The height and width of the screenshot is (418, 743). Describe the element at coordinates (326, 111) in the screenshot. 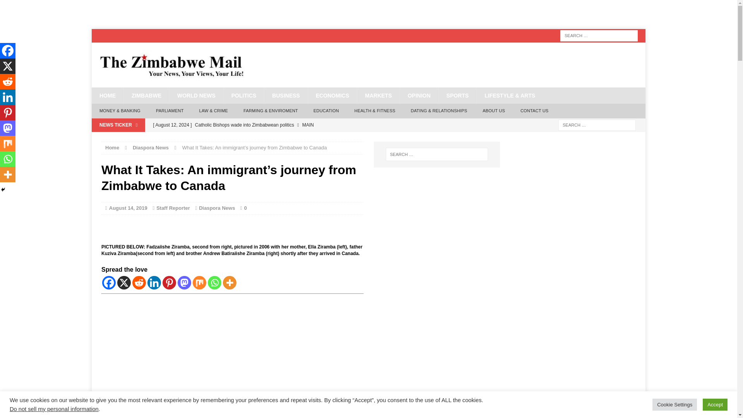

I see `EDUCATION` at that location.